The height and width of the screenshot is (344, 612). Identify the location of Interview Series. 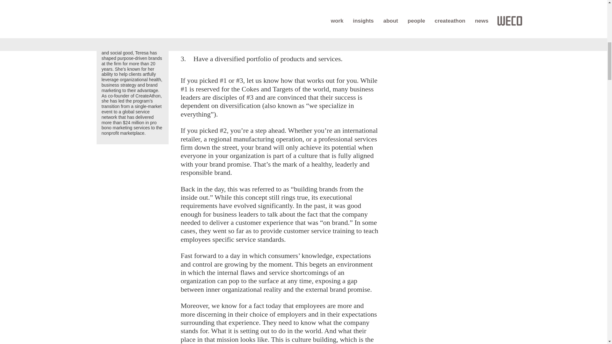
(447, 38).